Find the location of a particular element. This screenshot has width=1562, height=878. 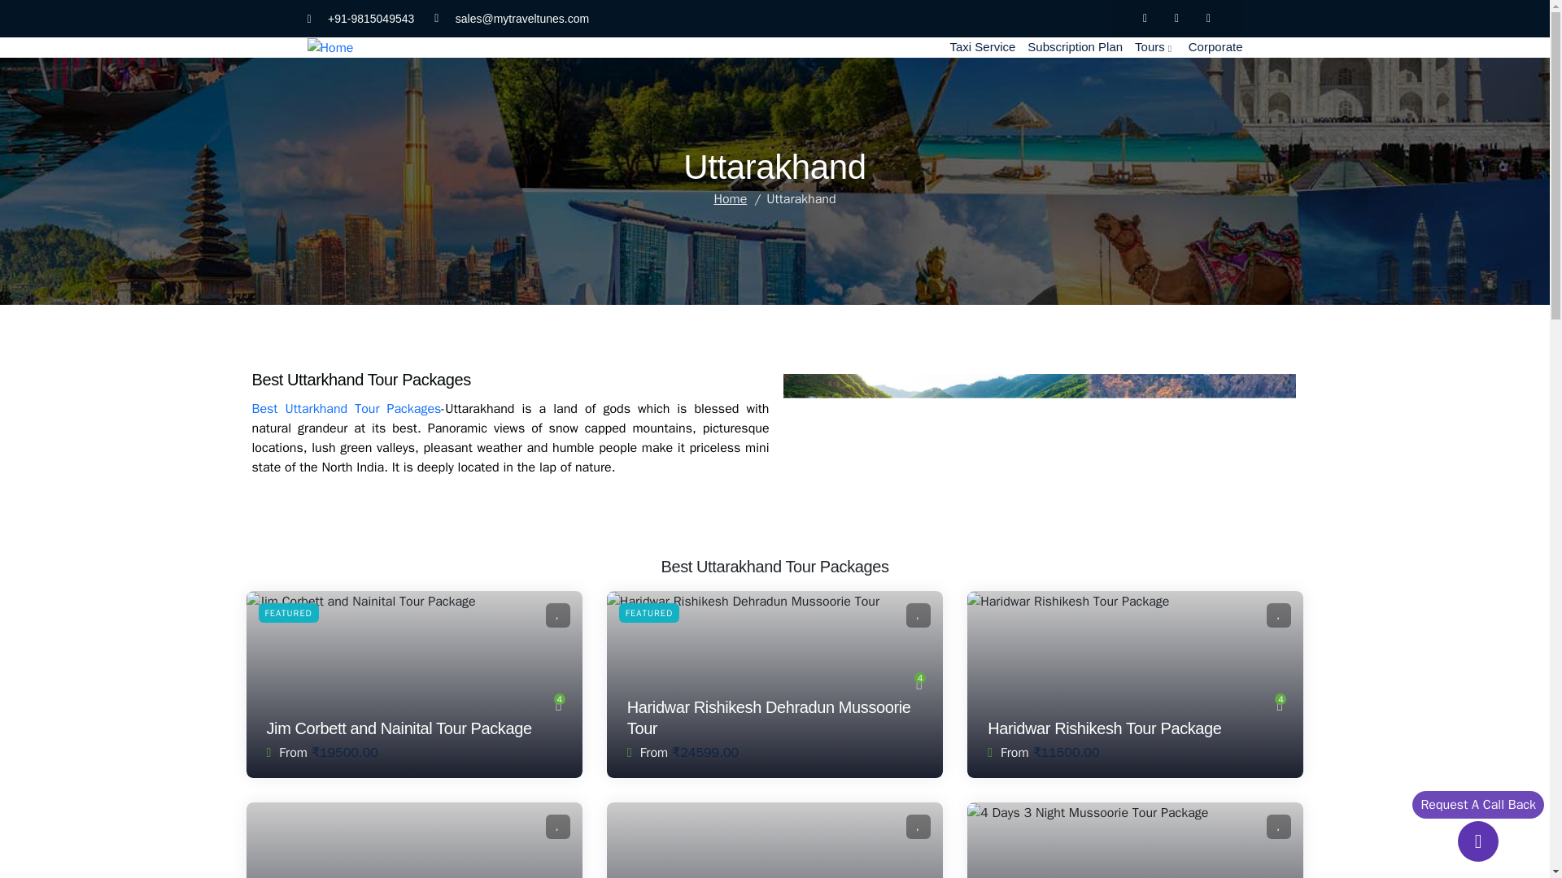

Corporate is located at coordinates (1222, 47).